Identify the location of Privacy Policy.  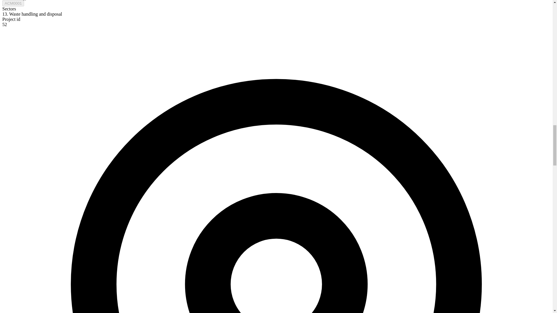
(377, 274).